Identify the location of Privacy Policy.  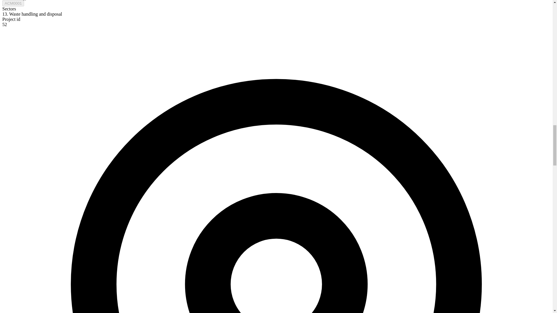
(377, 274).